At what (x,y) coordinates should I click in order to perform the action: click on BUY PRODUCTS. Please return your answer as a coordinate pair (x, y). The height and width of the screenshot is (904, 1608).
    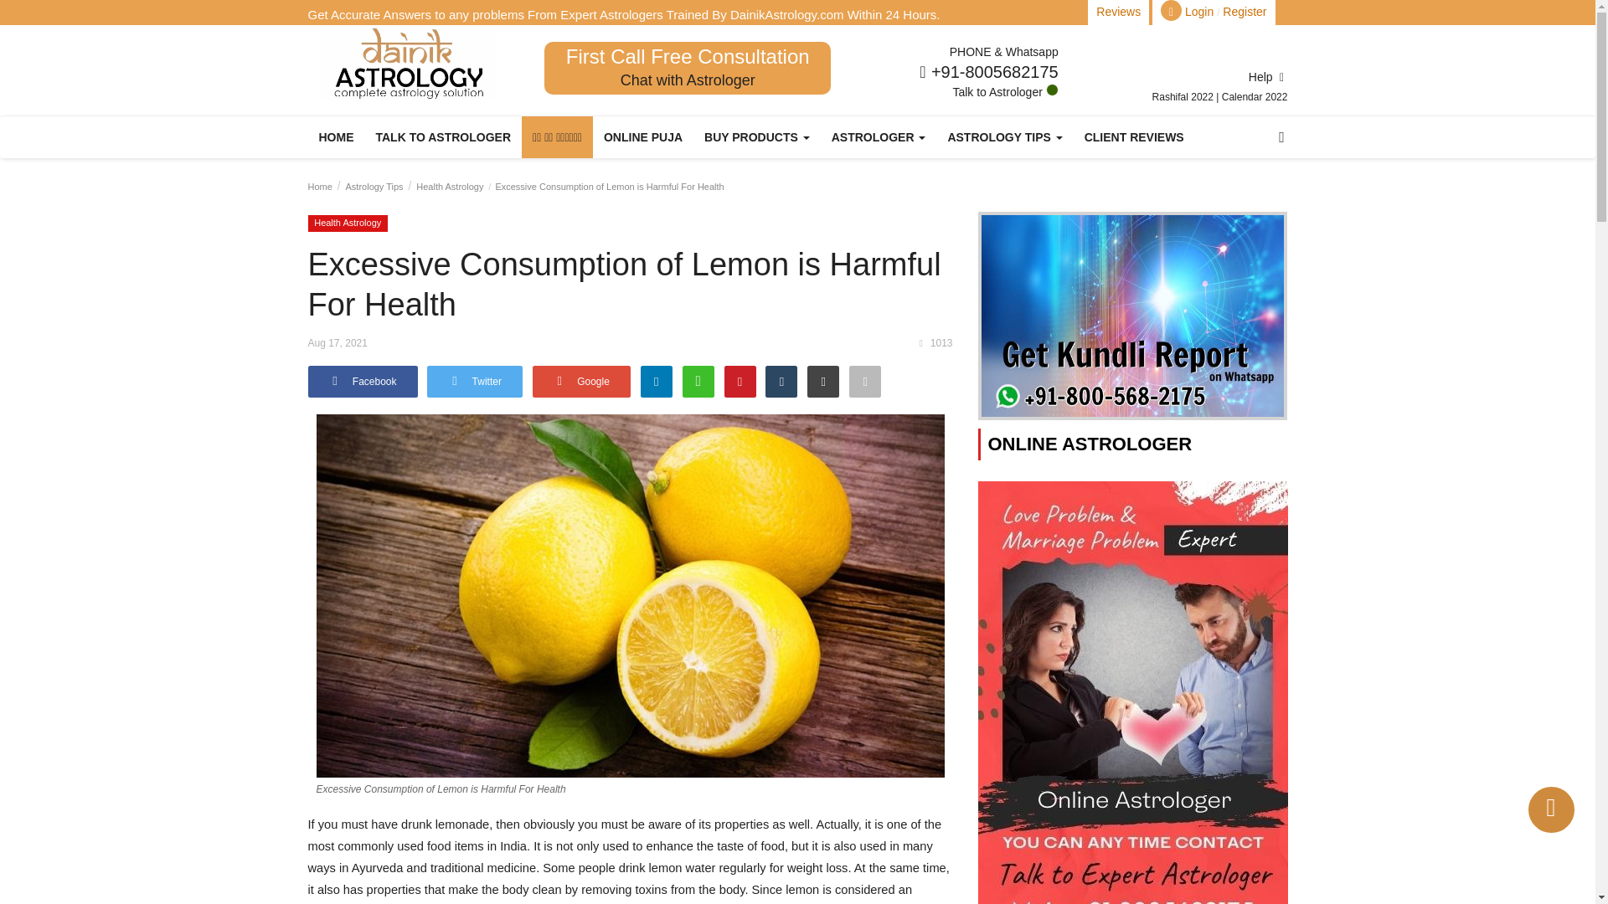
    Looking at the image, I should click on (756, 137).